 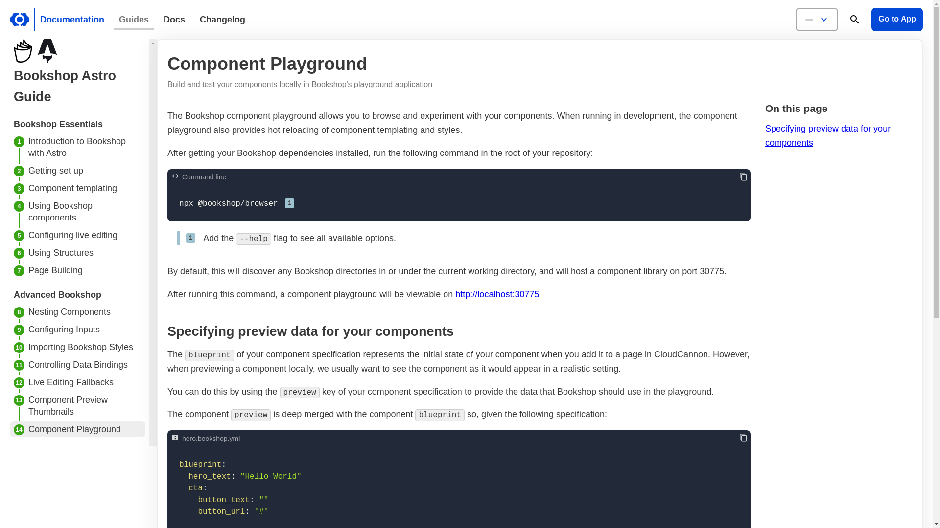 I want to click on Documentation, so click(x=72, y=20).